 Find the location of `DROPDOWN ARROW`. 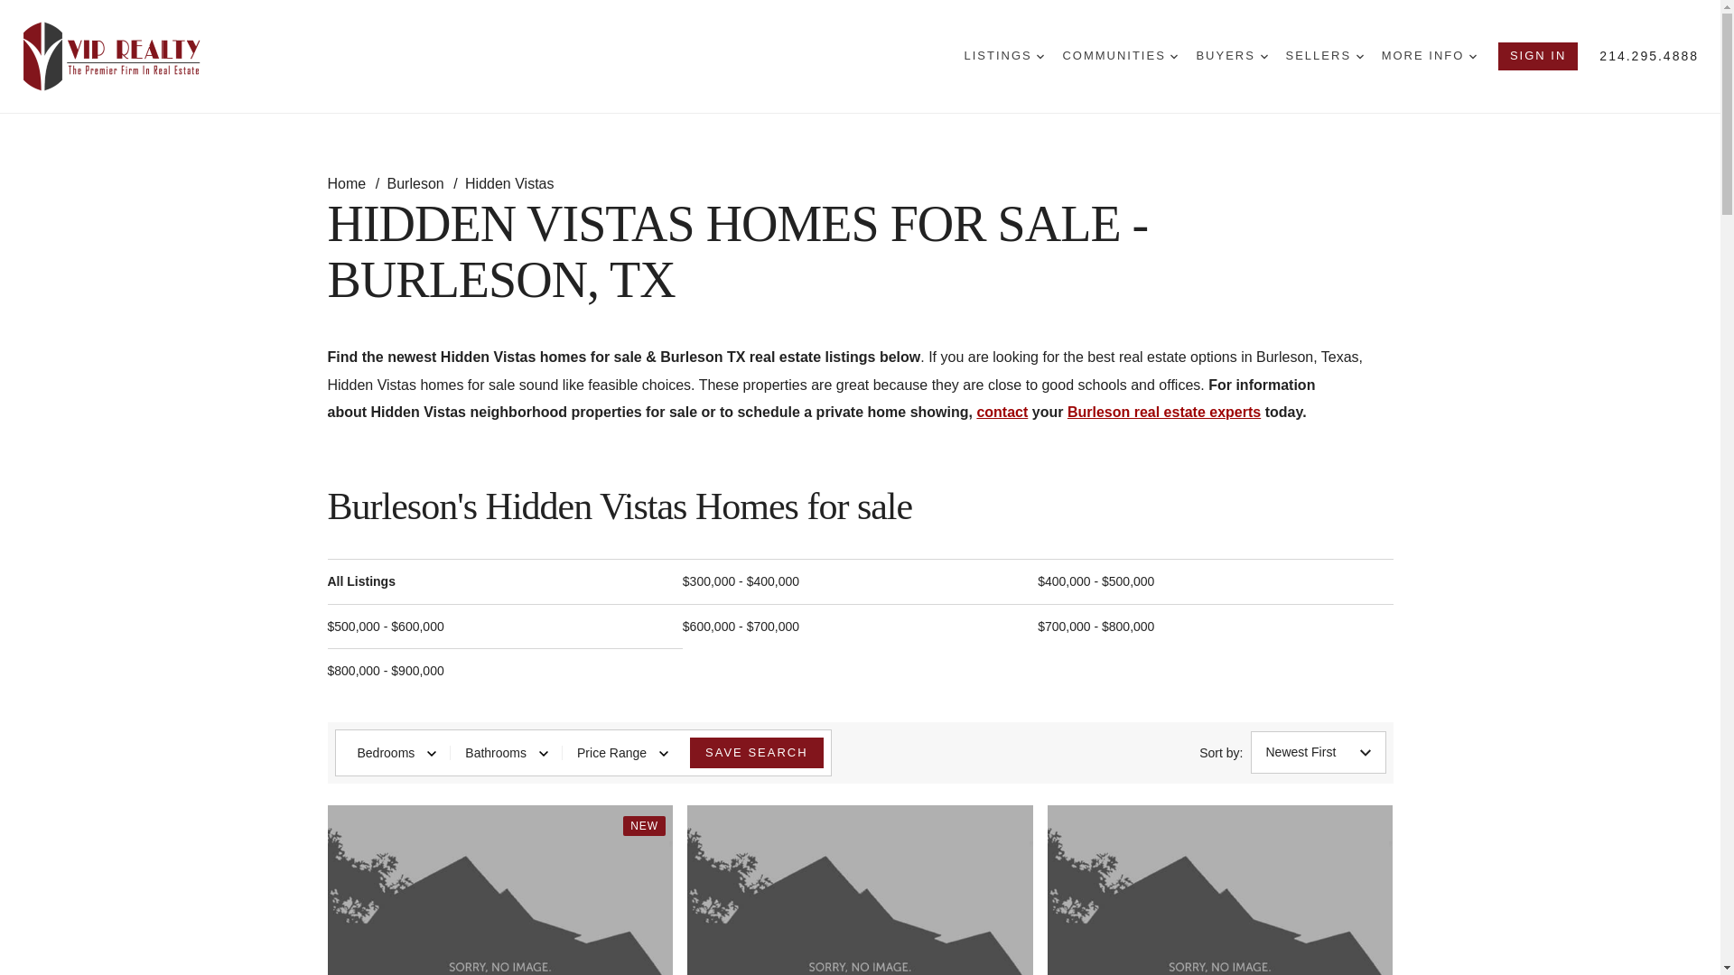

DROPDOWN ARROW is located at coordinates (1359, 56).